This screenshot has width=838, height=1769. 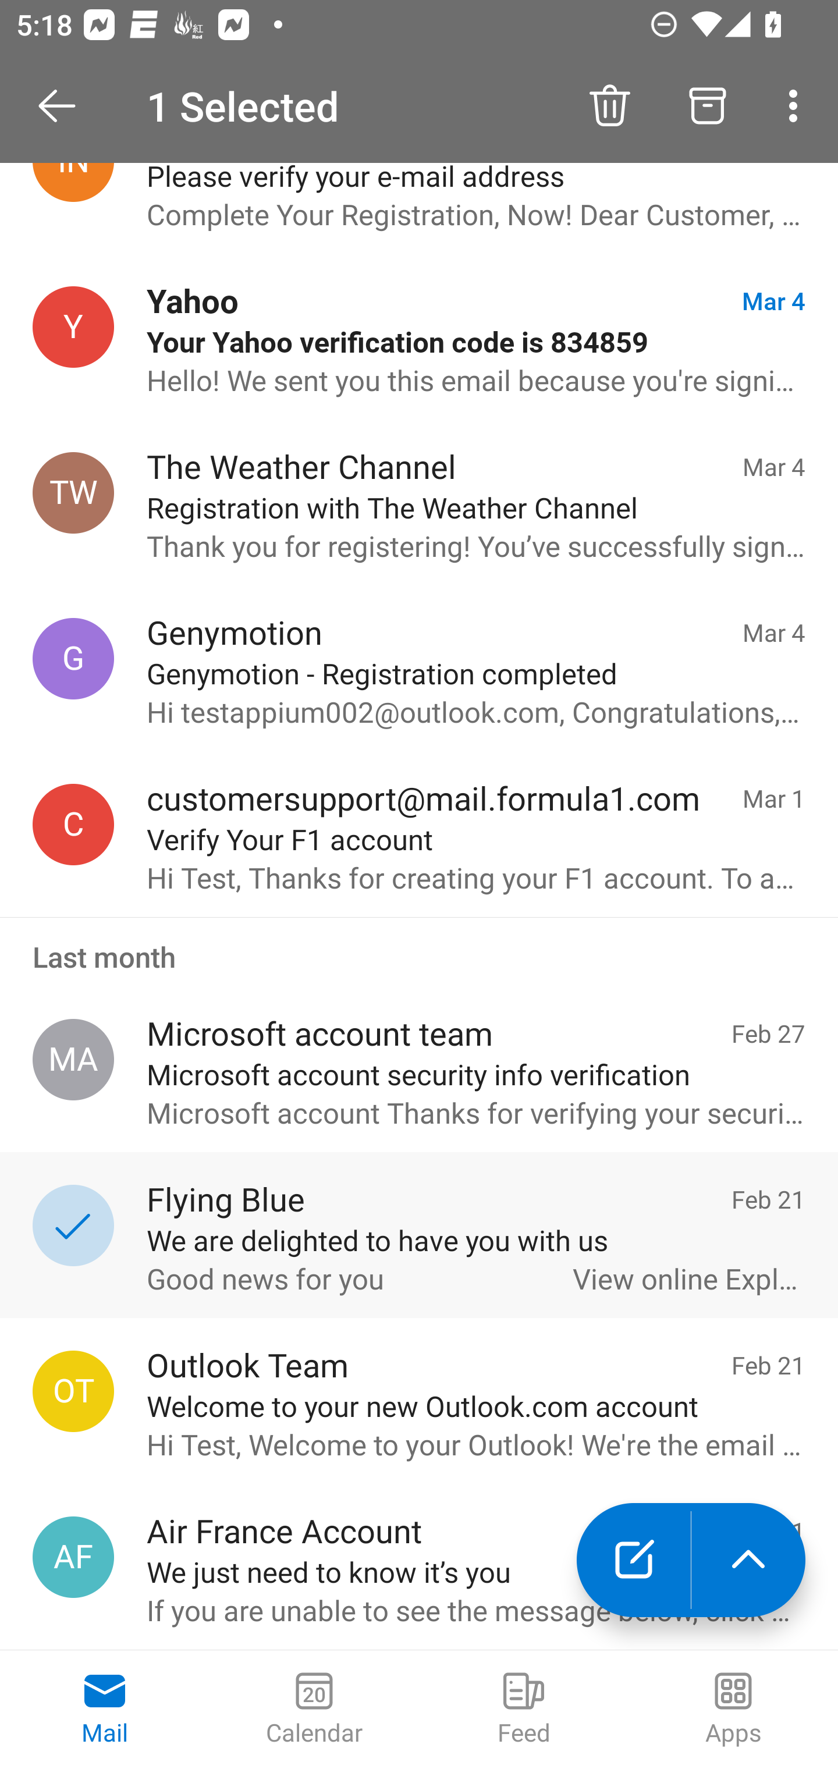 I want to click on New mail, so click(x=633, y=1560).